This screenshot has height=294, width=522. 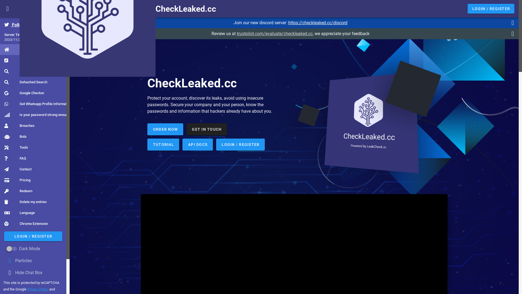 I want to click on Language, so click(x=20, y=213).